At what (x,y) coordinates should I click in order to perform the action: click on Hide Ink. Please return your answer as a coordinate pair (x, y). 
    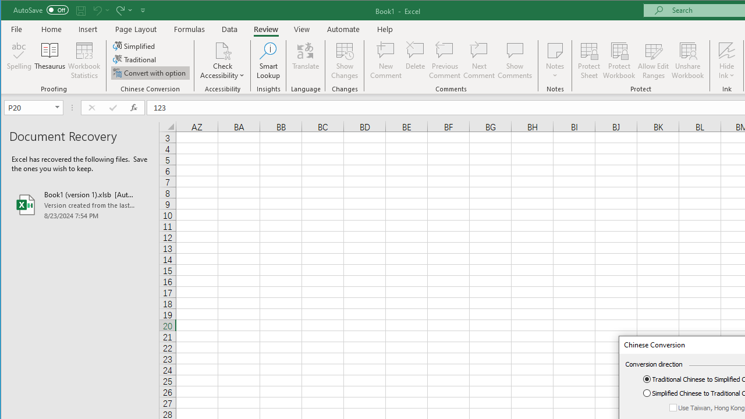
    Looking at the image, I should click on (726, 50).